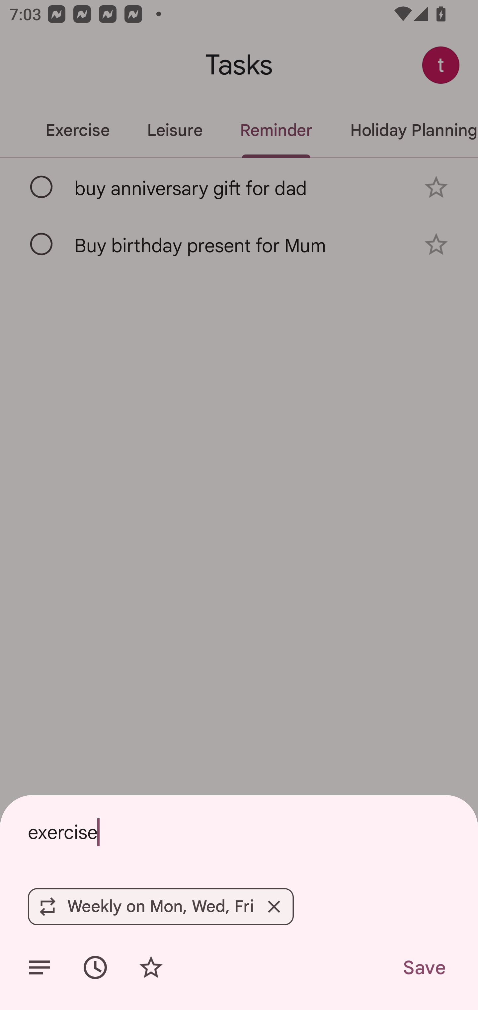  Describe the element at coordinates (39, 967) in the screenshot. I see `Add details` at that location.